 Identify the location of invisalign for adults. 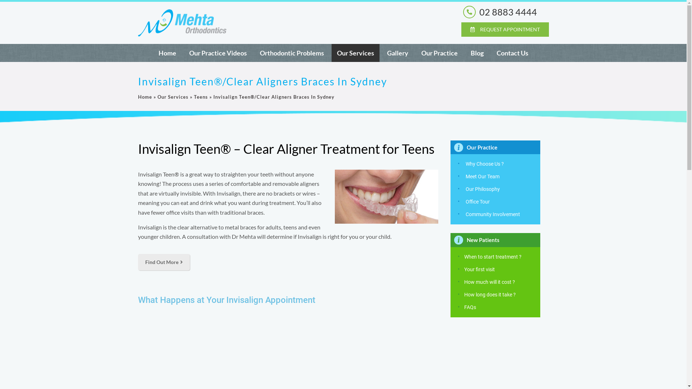
(386, 197).